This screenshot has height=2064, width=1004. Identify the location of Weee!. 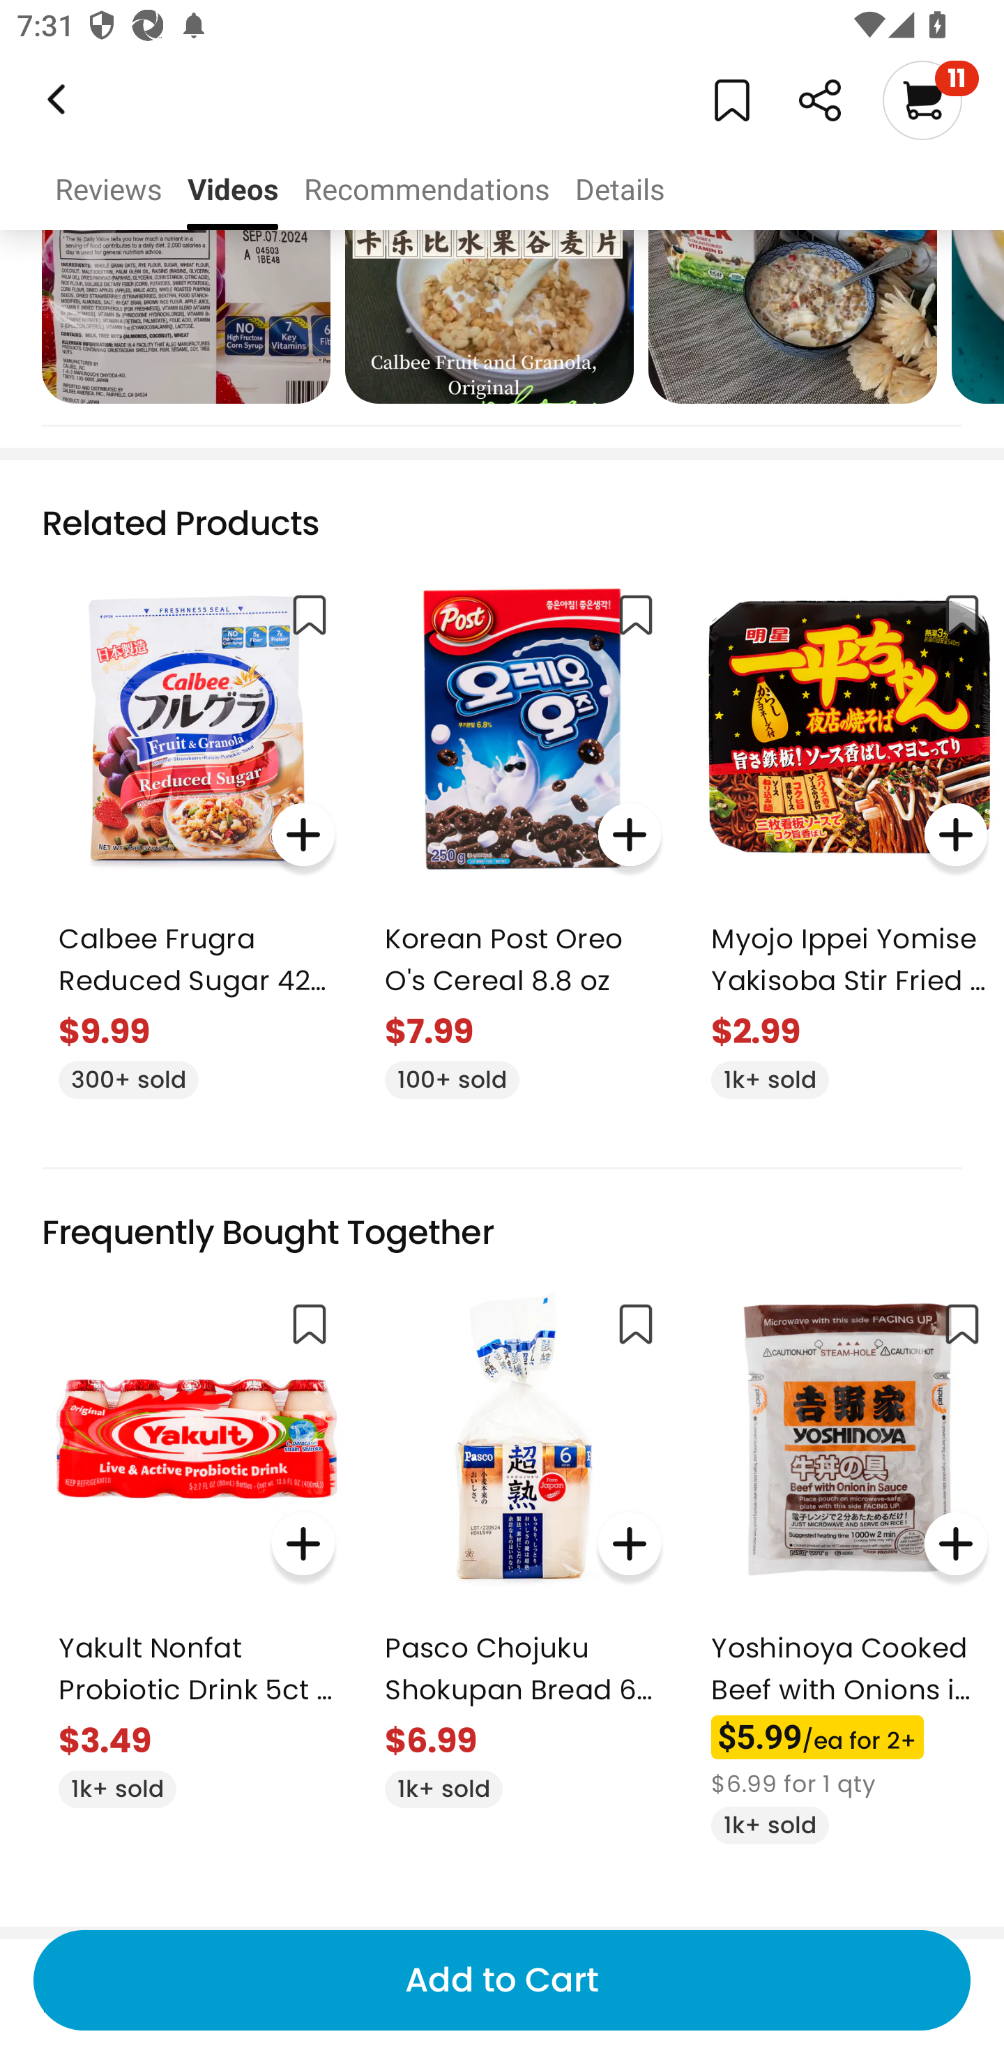
(54, 100).